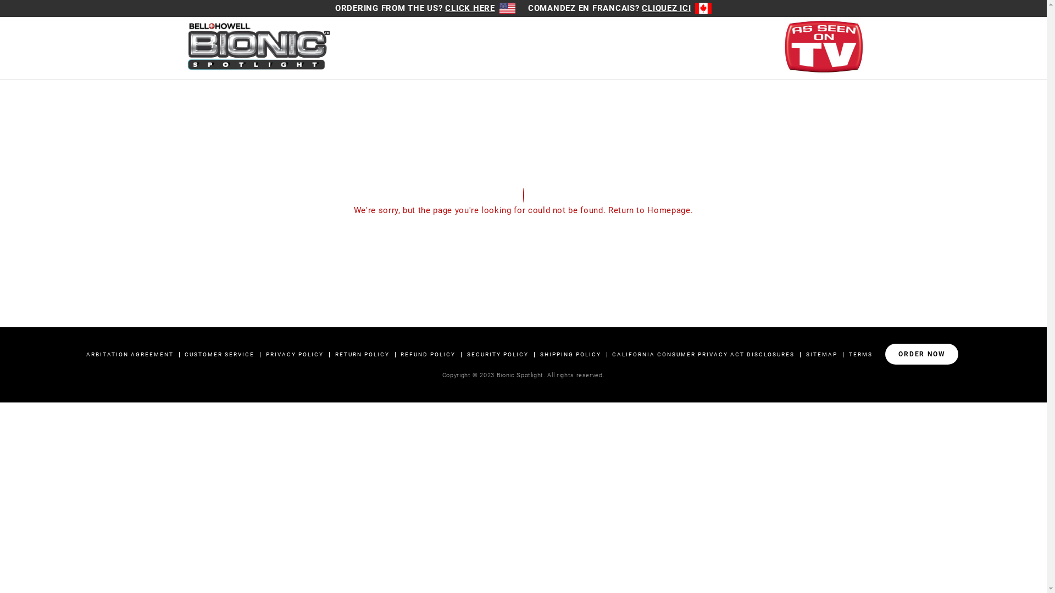  What do you see at coordinates (922, 354) in the screenshot?
I see `ORDER NOW` at bounding box center [922, 354].